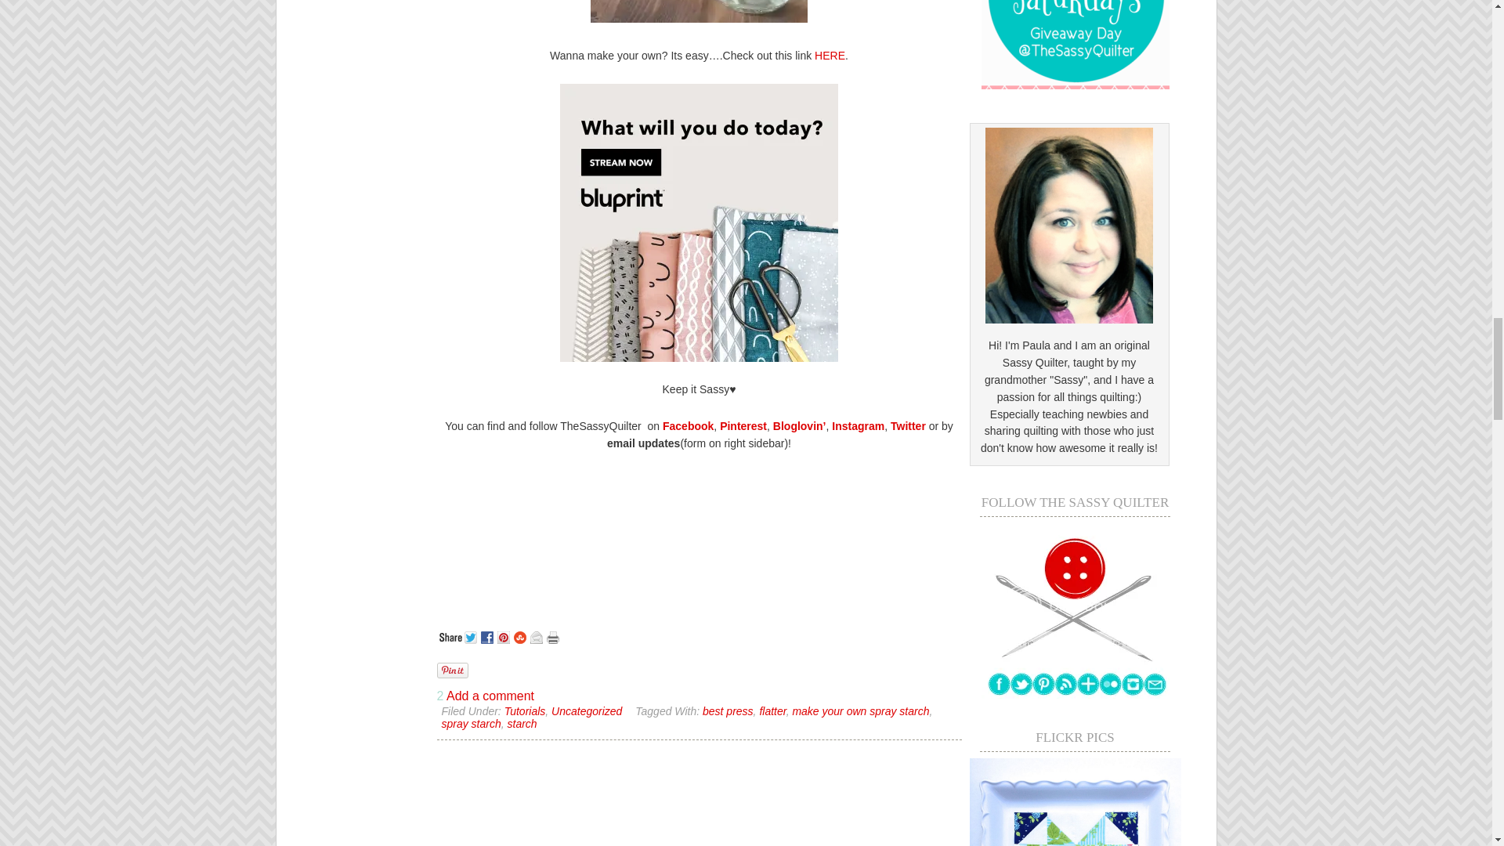  Describe the element at coordinates (504, 634) in the screenshot. I see `Pinterest` at that location.